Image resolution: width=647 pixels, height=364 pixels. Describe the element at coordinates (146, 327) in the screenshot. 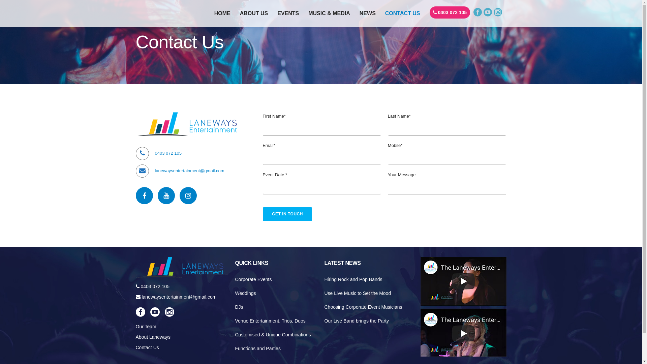

I see `Our Team` at that location.